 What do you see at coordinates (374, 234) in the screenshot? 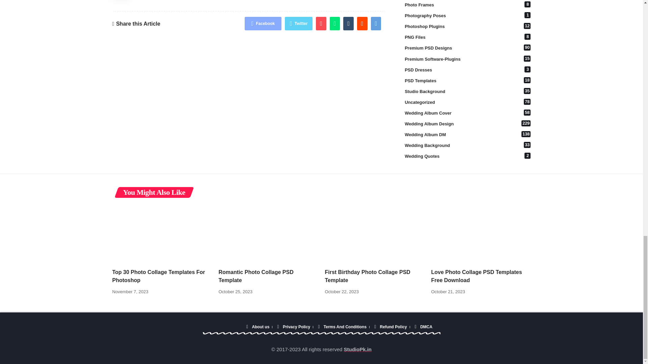
I see `First Birthday Photo Collage PSD Template` at bounding box center [374, 234].